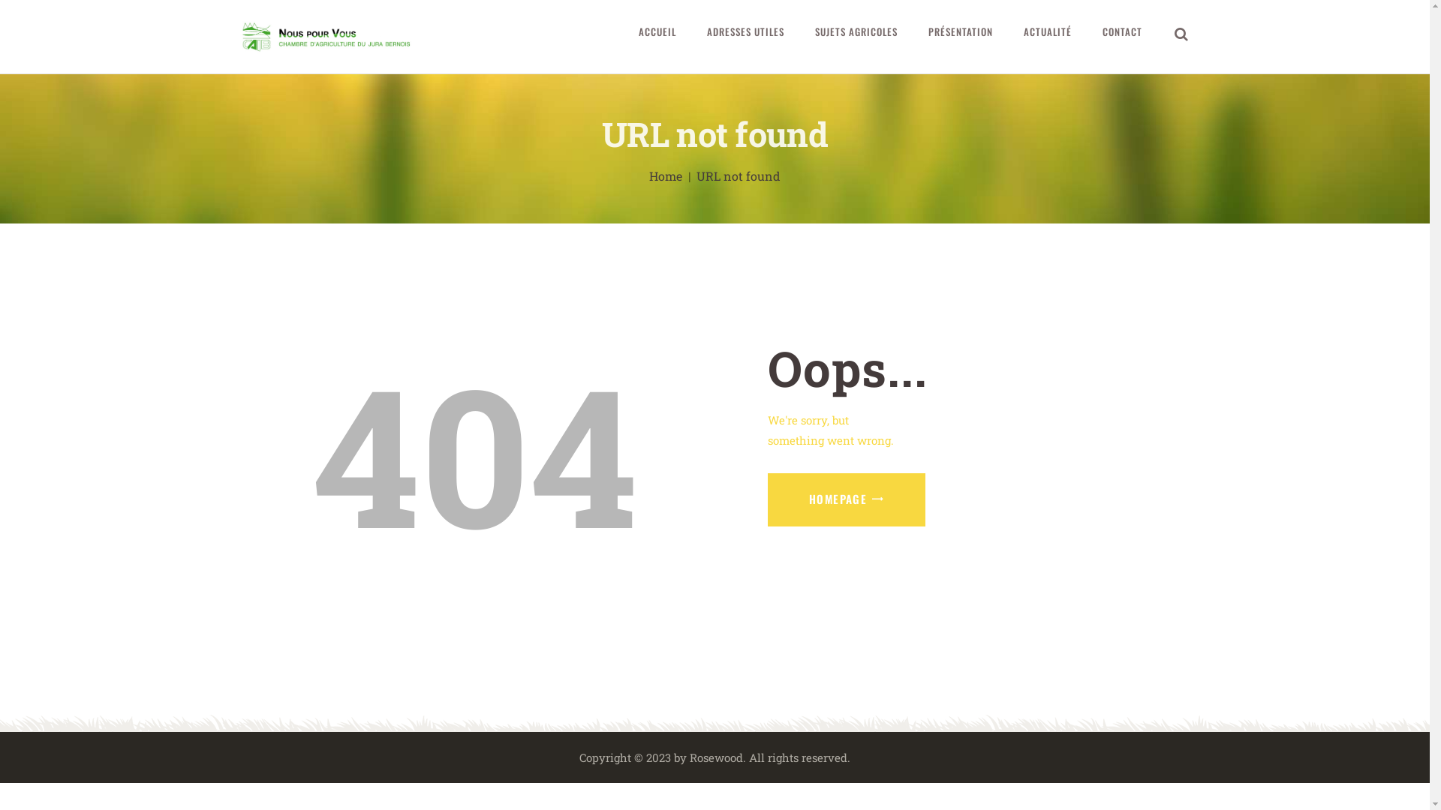 The width and height of the screenshot is (1441, 810). Describe the element at coordinates (657, 32) in the screenshot. I see `ACCUEIL` at that location.